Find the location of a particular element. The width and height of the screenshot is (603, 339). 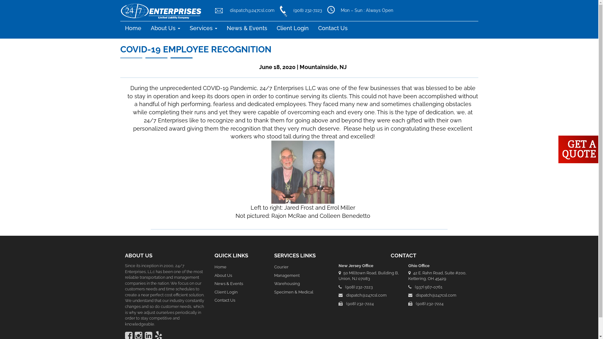

News & Events is located at coordinates (247, 28).